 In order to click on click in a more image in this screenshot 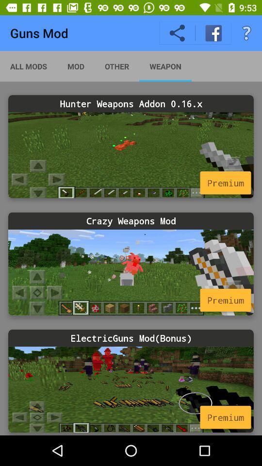, I will do `click(131, 155)`.